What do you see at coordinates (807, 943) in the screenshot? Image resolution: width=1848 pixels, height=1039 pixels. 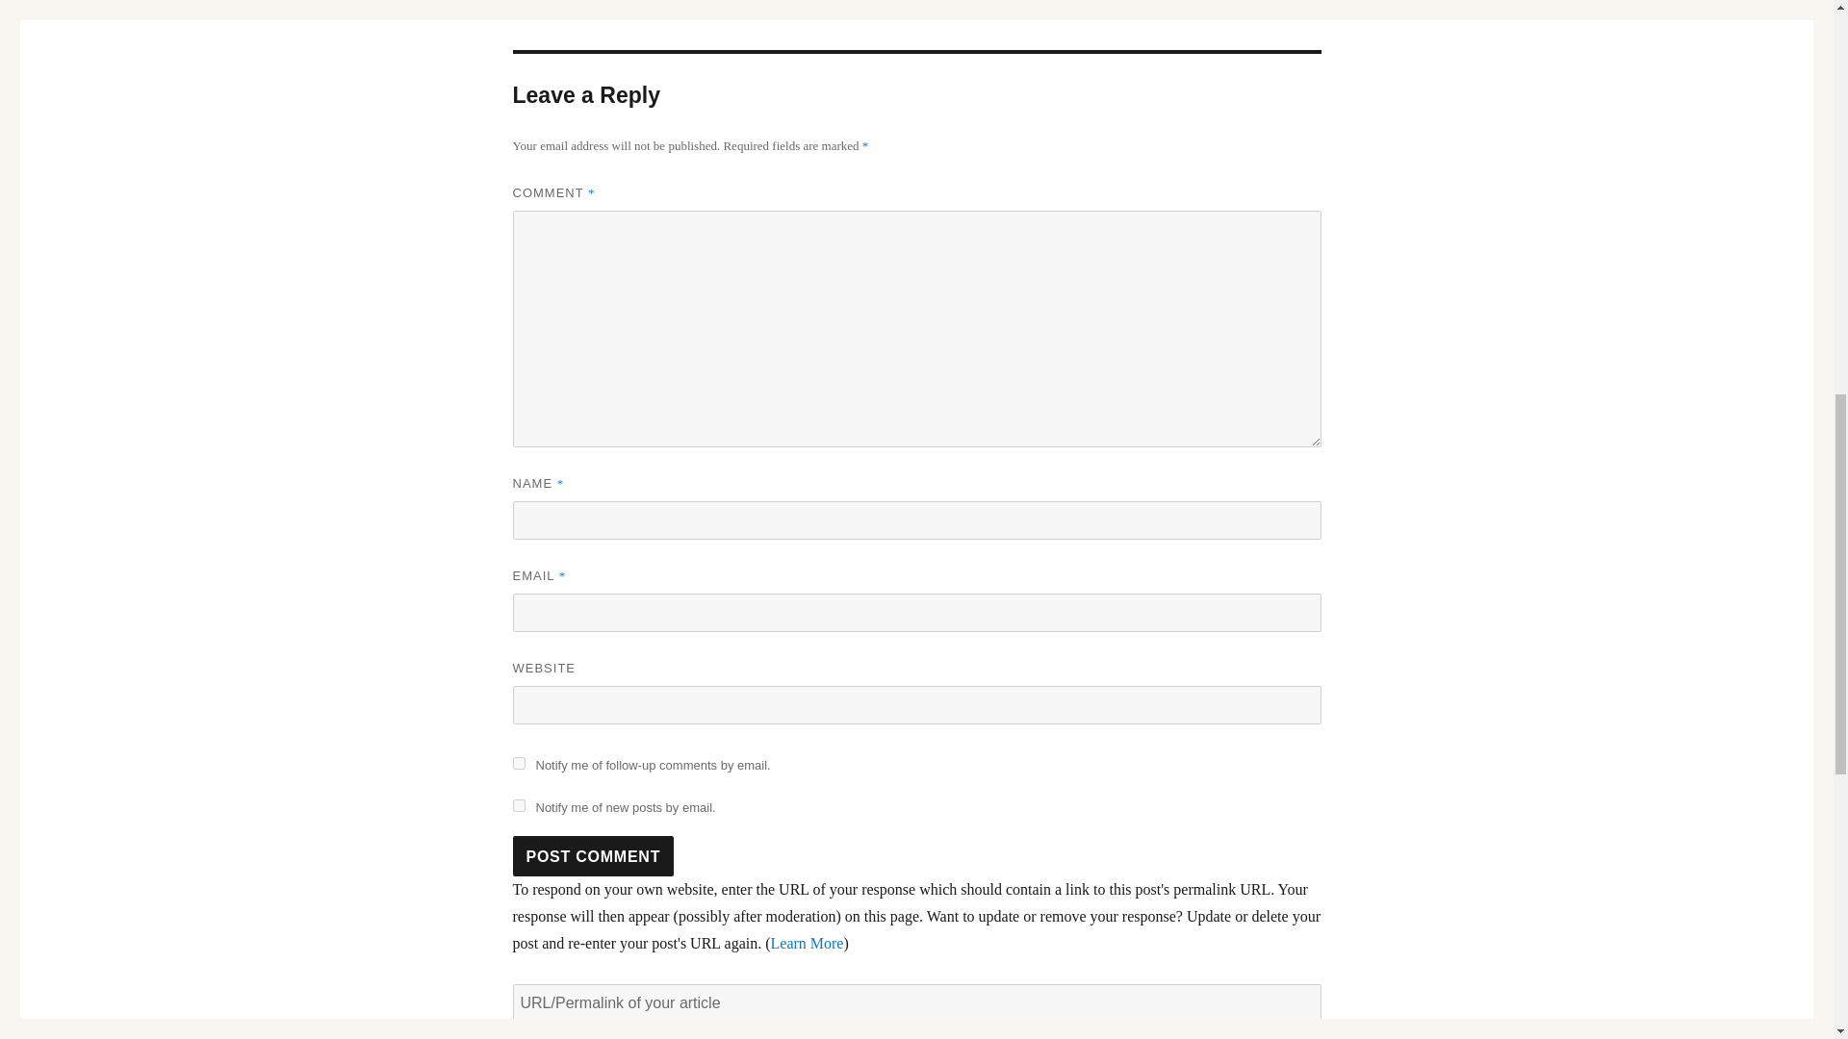 I see `Learn More` at bounding box center [807, 943].